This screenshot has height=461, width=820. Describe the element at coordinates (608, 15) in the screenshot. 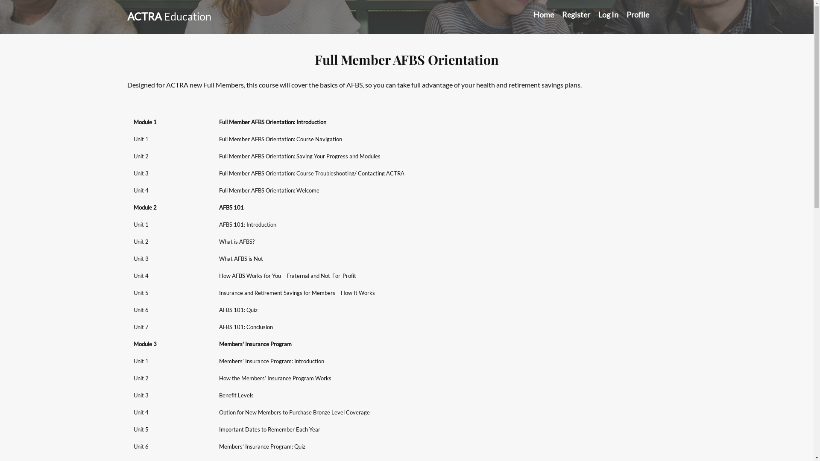

I see `Log In` at that location.